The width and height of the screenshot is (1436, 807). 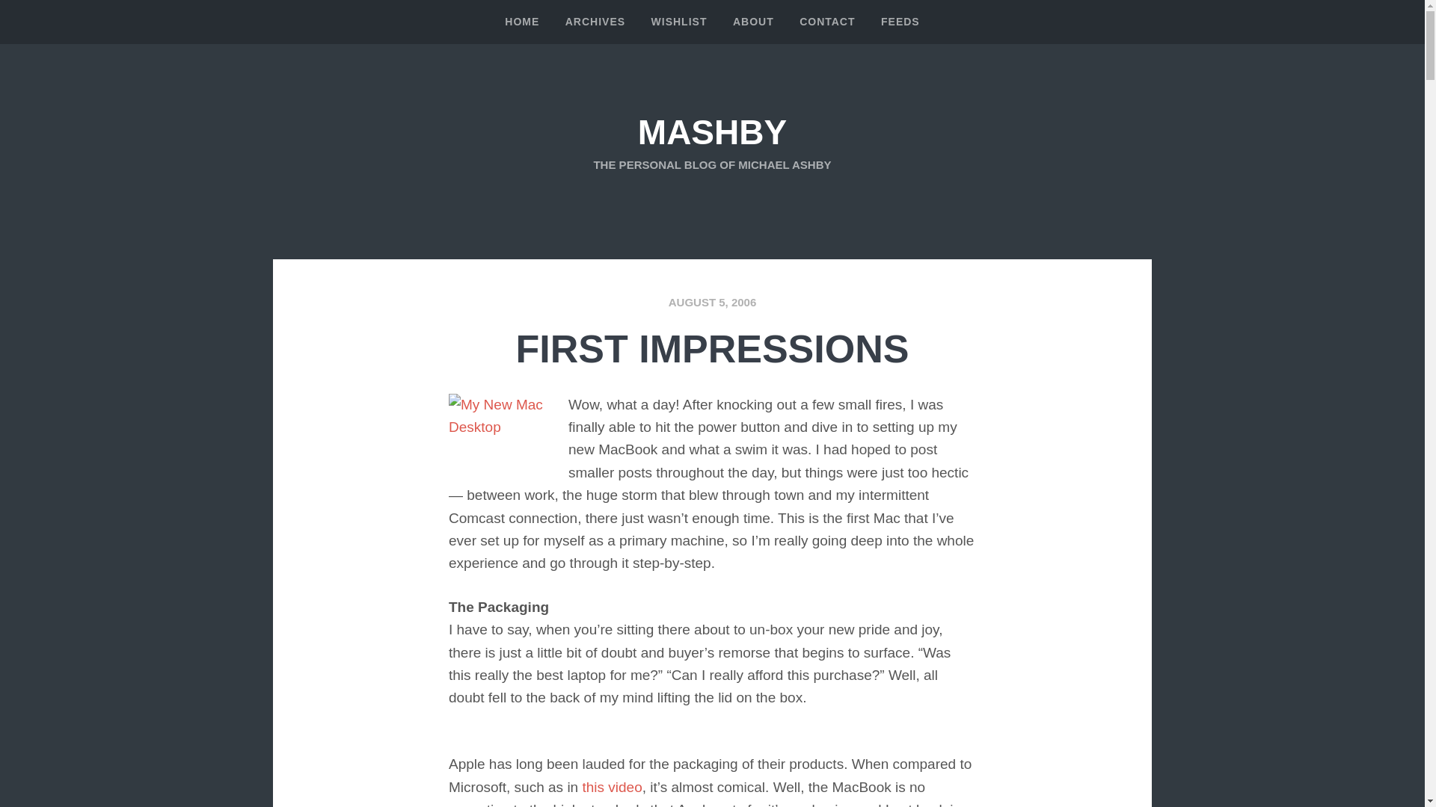 I want to click on ARCHIVES, so click(x=595, y=22).